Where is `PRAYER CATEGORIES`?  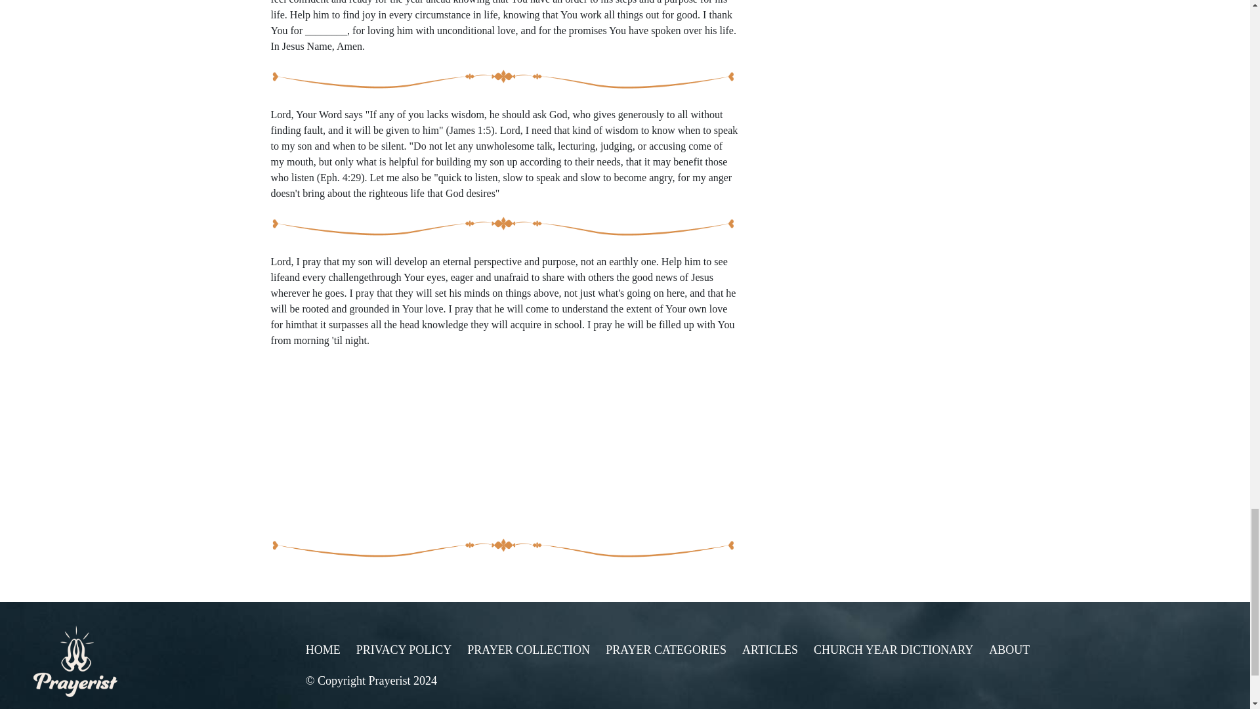 PRAYER CATEGORIES is located at coordinates (666, 650).